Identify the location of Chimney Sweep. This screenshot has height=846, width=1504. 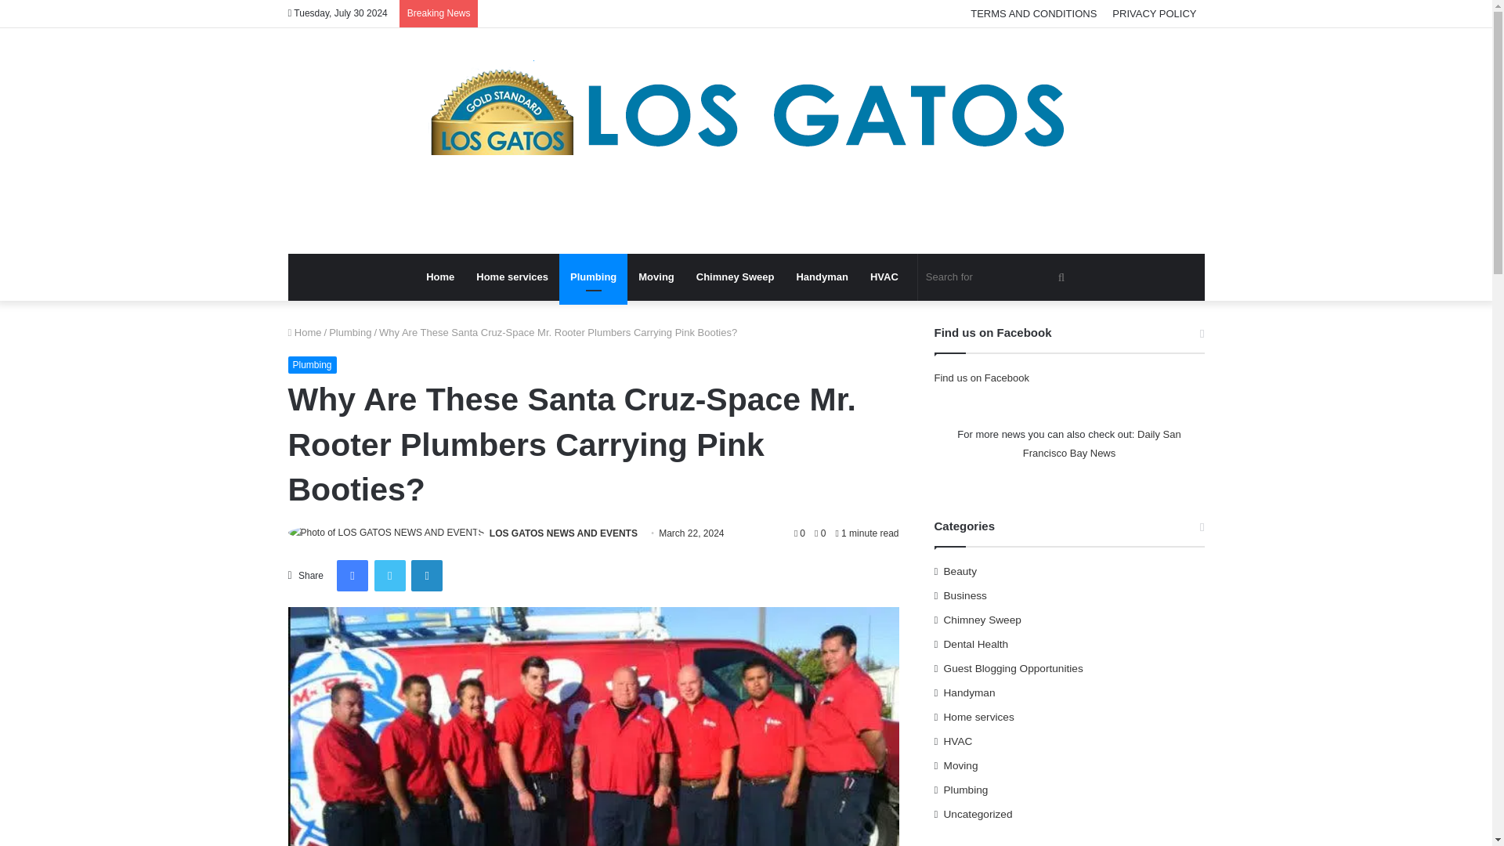
(735, 277).